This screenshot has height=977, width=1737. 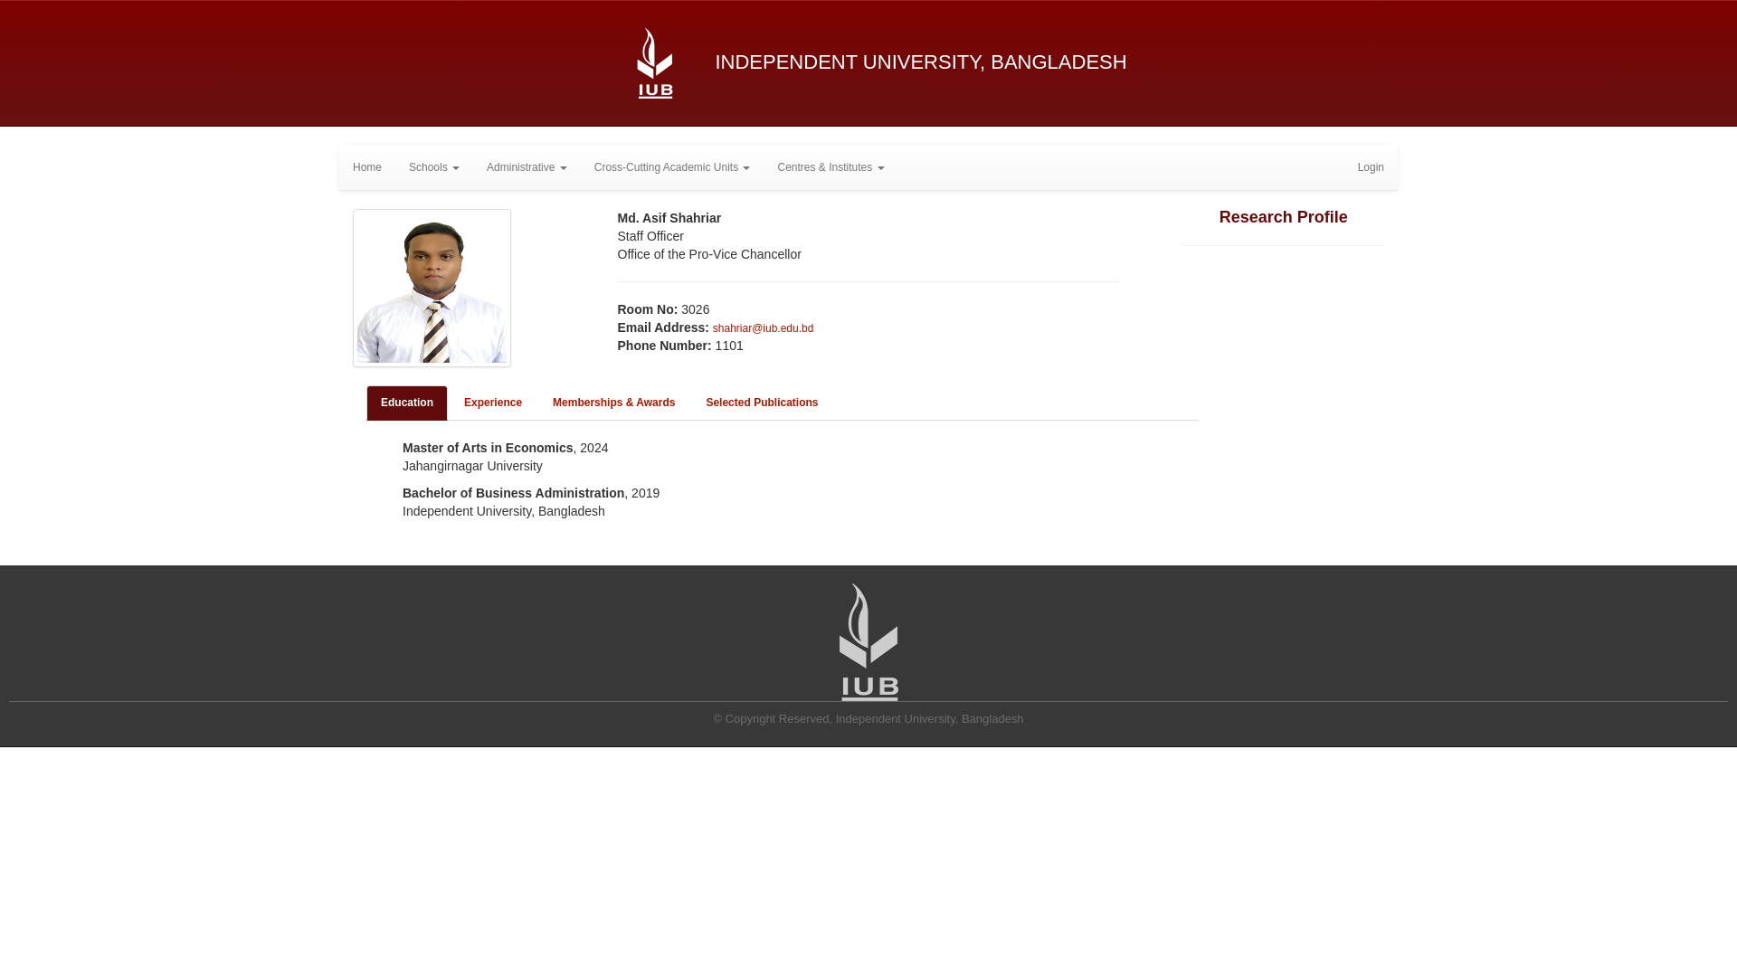 I want to click on shahriar@iub.edu.bd, so click(x=764, y=328).